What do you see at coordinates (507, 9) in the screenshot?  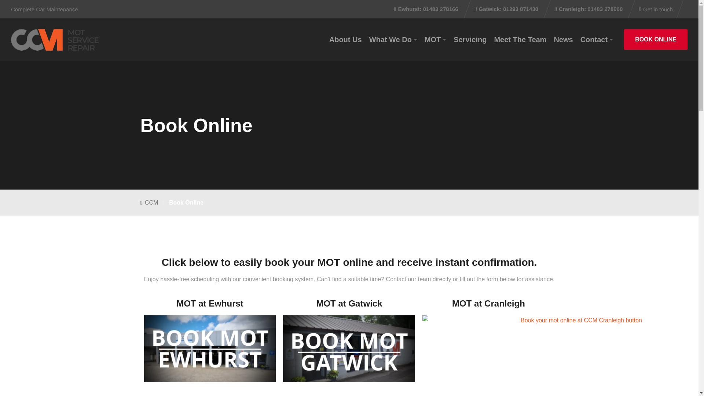 I see `Gatwick: 01293 871430` at bounding box center [507, 9].